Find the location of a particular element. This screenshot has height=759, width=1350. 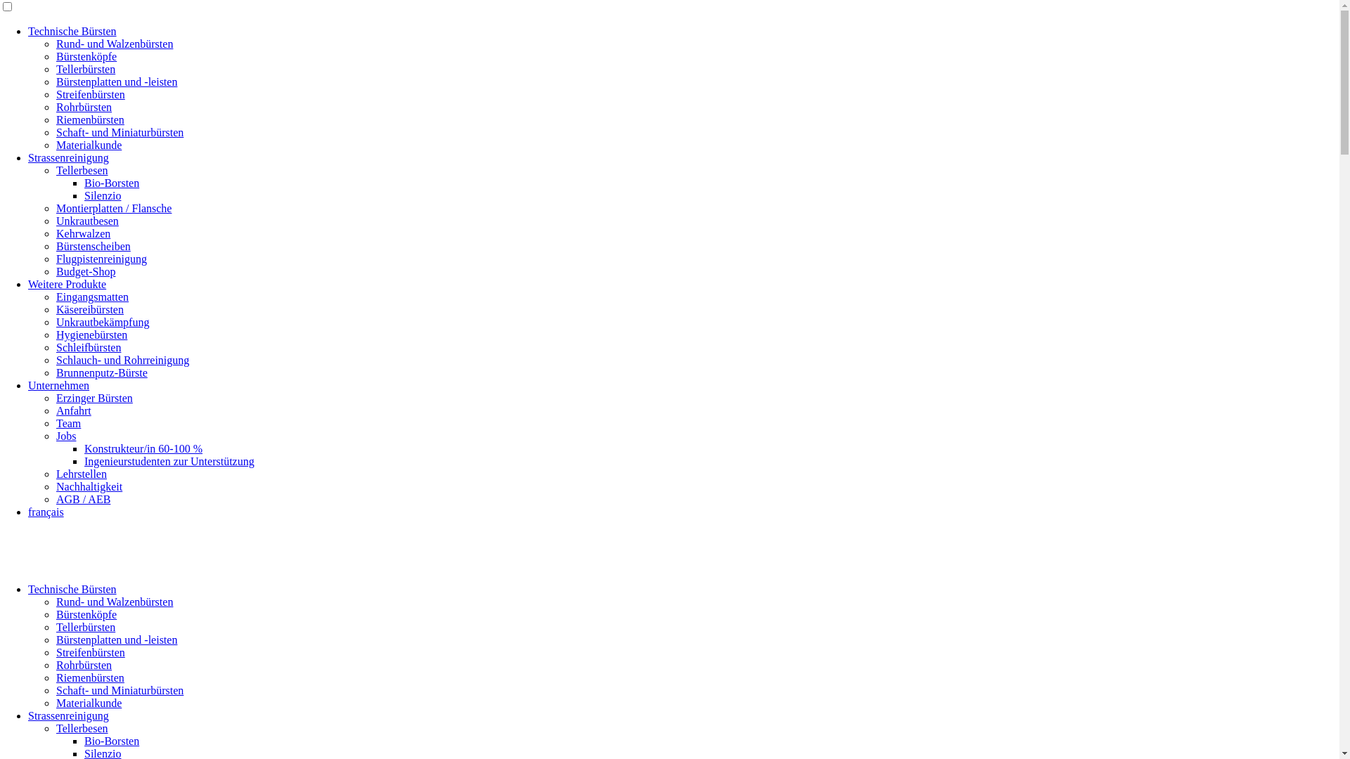

Tellerbesen is located at coordinates (82, 170).